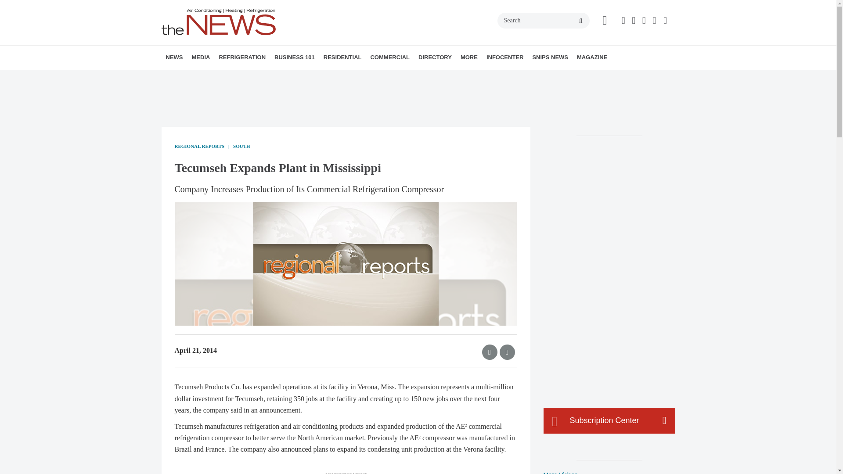  Describe the element at coordinates (273, 77) in the screenshot. I see `REFRIGERANT REGULATIONS` at that location.